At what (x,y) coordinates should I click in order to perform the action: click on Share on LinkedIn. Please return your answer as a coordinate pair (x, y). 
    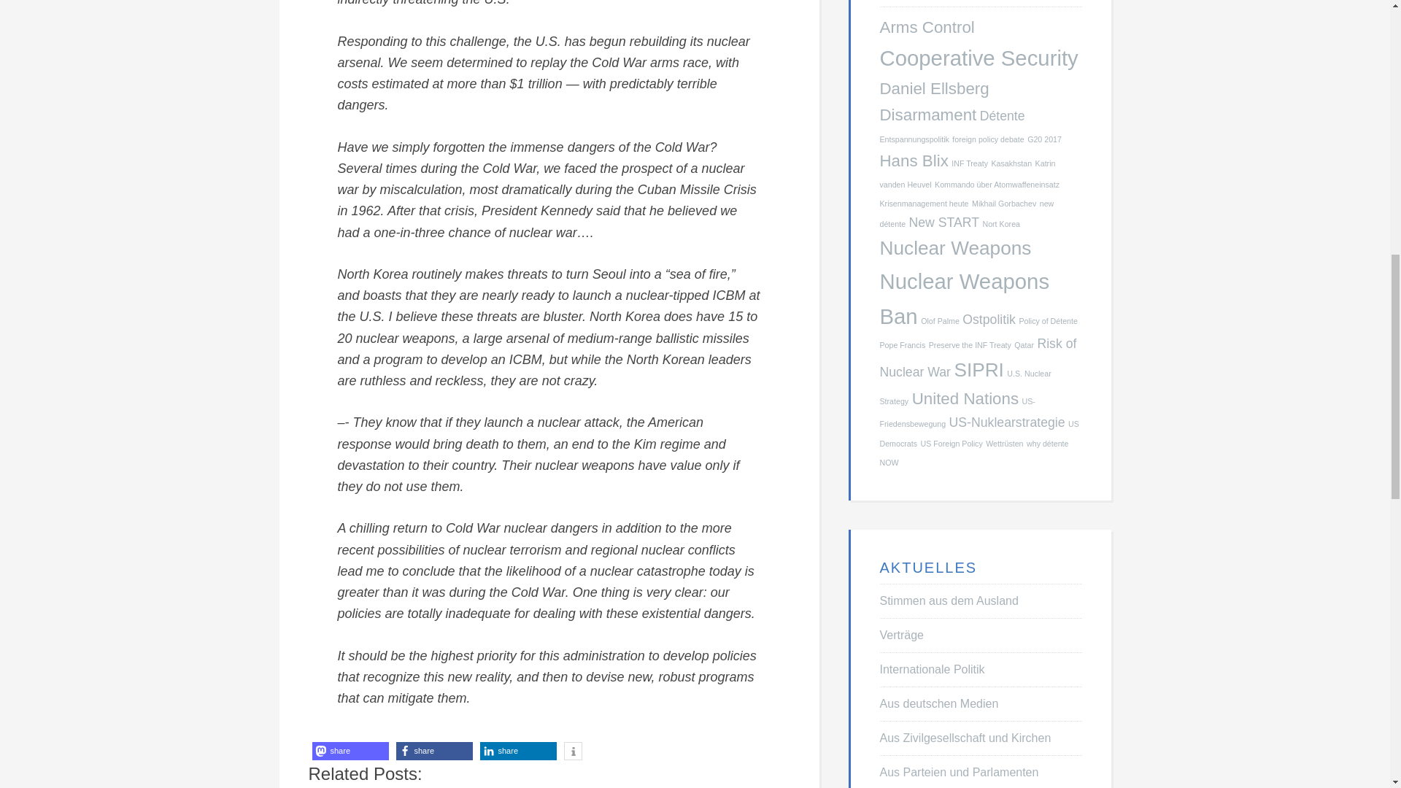
    Looking at the image, I should click on (518, 752).